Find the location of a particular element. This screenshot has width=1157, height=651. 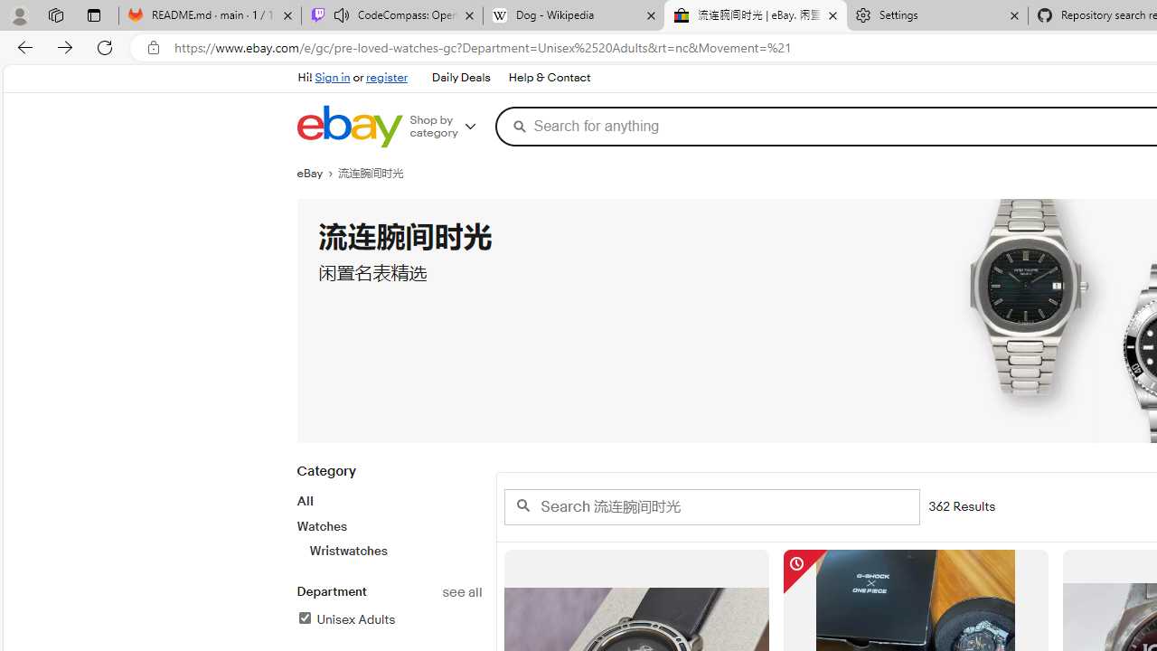

WatchesWristwatches is located at coordinates (389, 538).